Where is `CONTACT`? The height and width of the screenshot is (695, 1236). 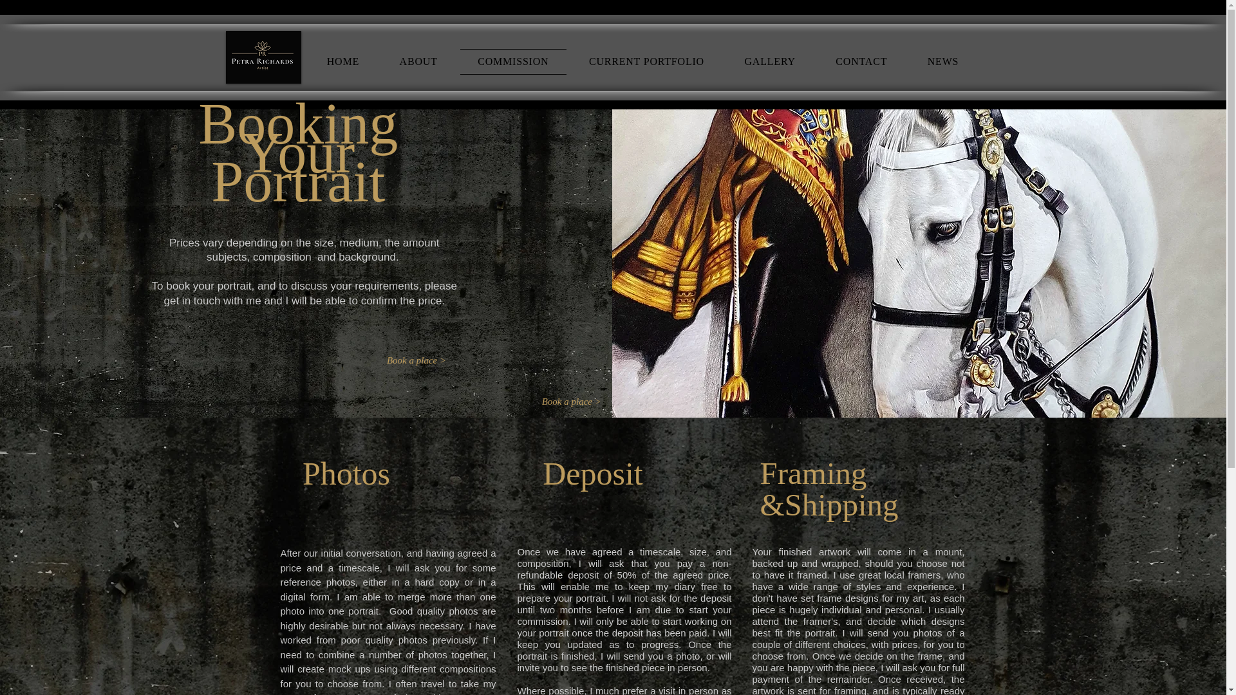 CONTACT is located at coordinates (861, 61).